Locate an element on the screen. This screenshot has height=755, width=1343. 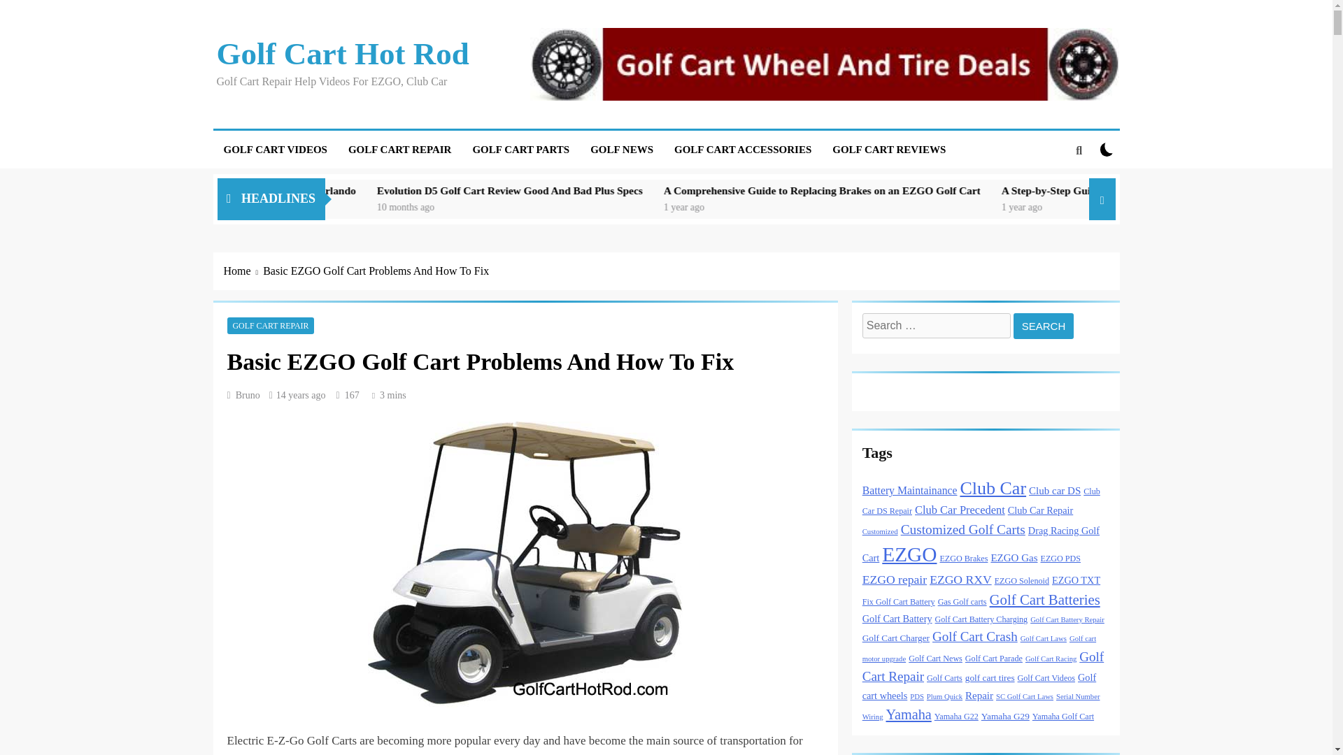
10 months ago is located at coordinates (627, 206).